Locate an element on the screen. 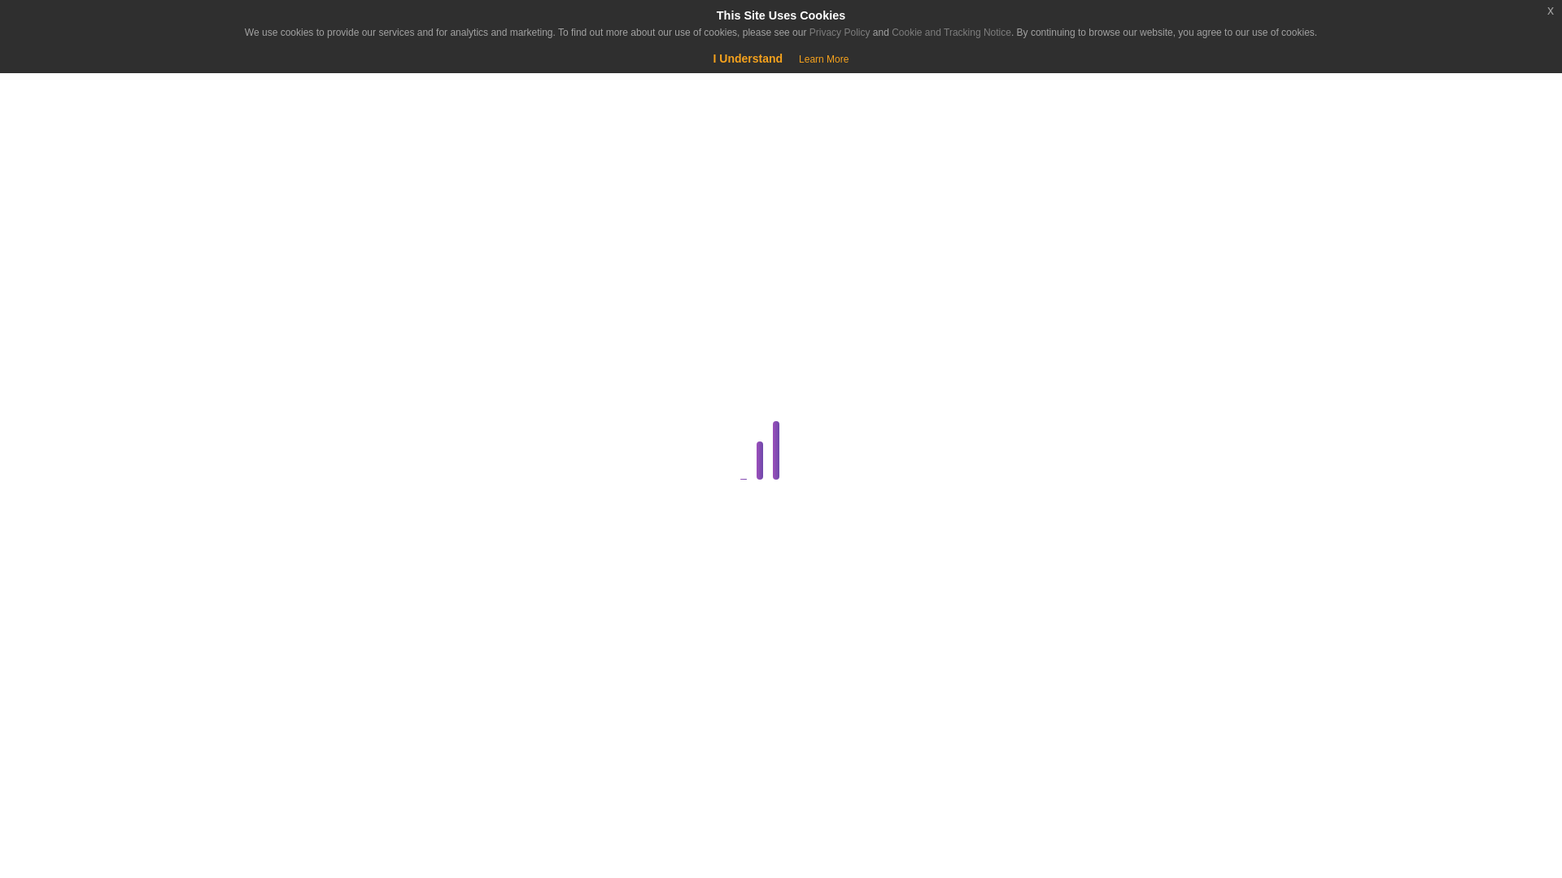  General is located at coordinates (302, 726).